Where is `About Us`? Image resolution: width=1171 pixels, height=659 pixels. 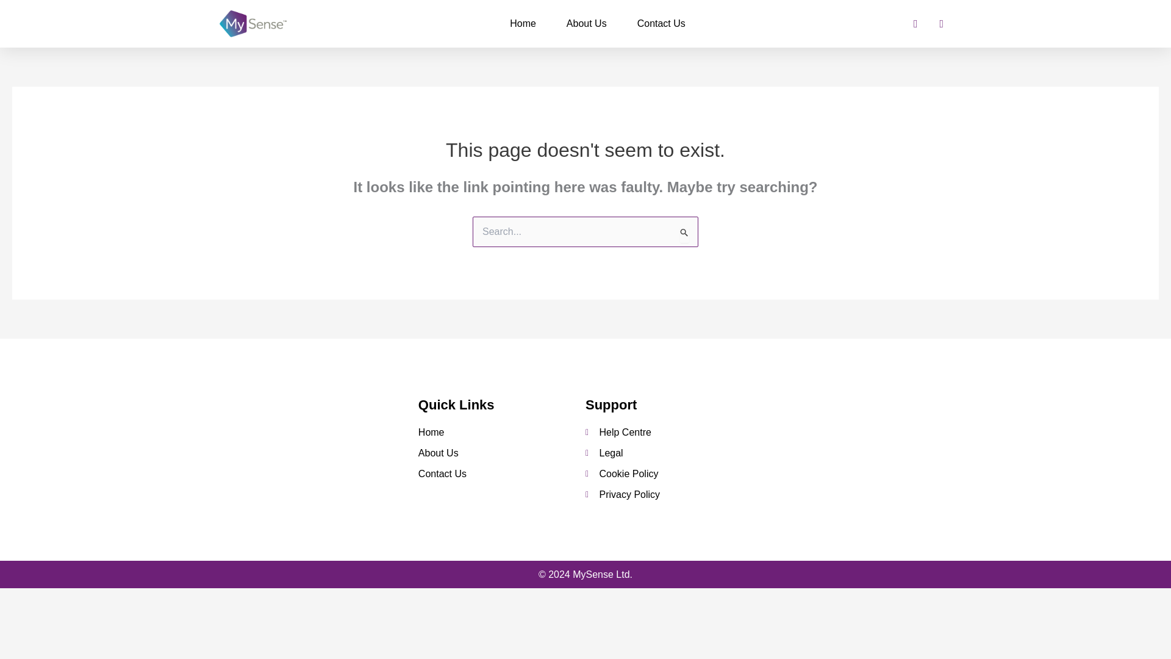
About Us is located at coordinates (501, 453).